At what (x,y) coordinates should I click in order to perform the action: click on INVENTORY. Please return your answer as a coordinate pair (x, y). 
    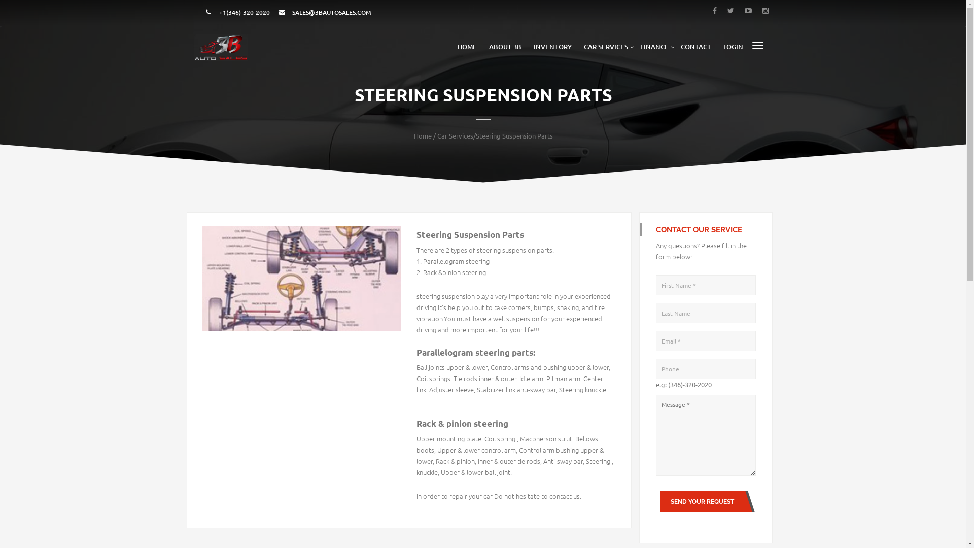
    Looking at the image, I should click on (553, 47).